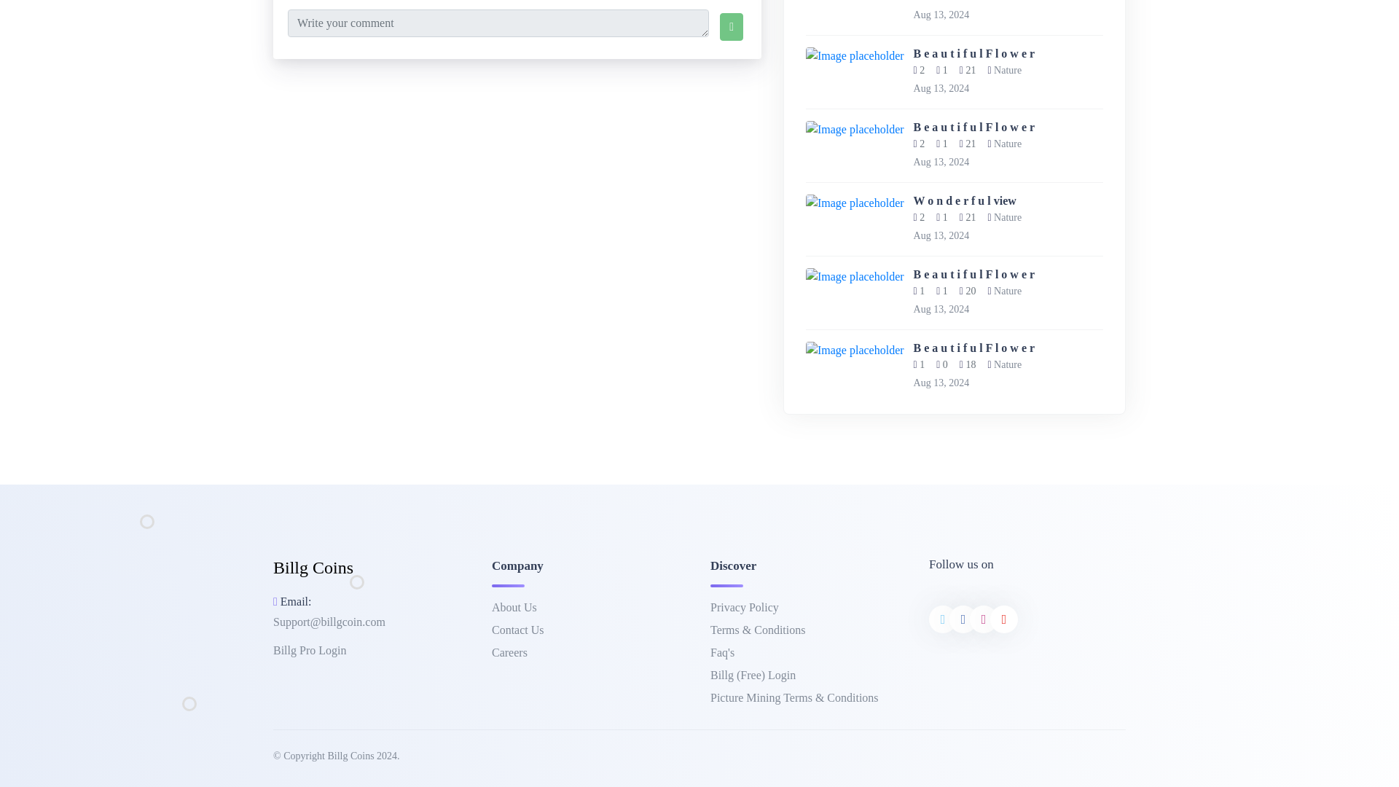 This screenshot has height=787, width=1399. What do you see at coordinates (943, 619) in the screenshot?
I see `Twitter` at bounding box center [943, 619].